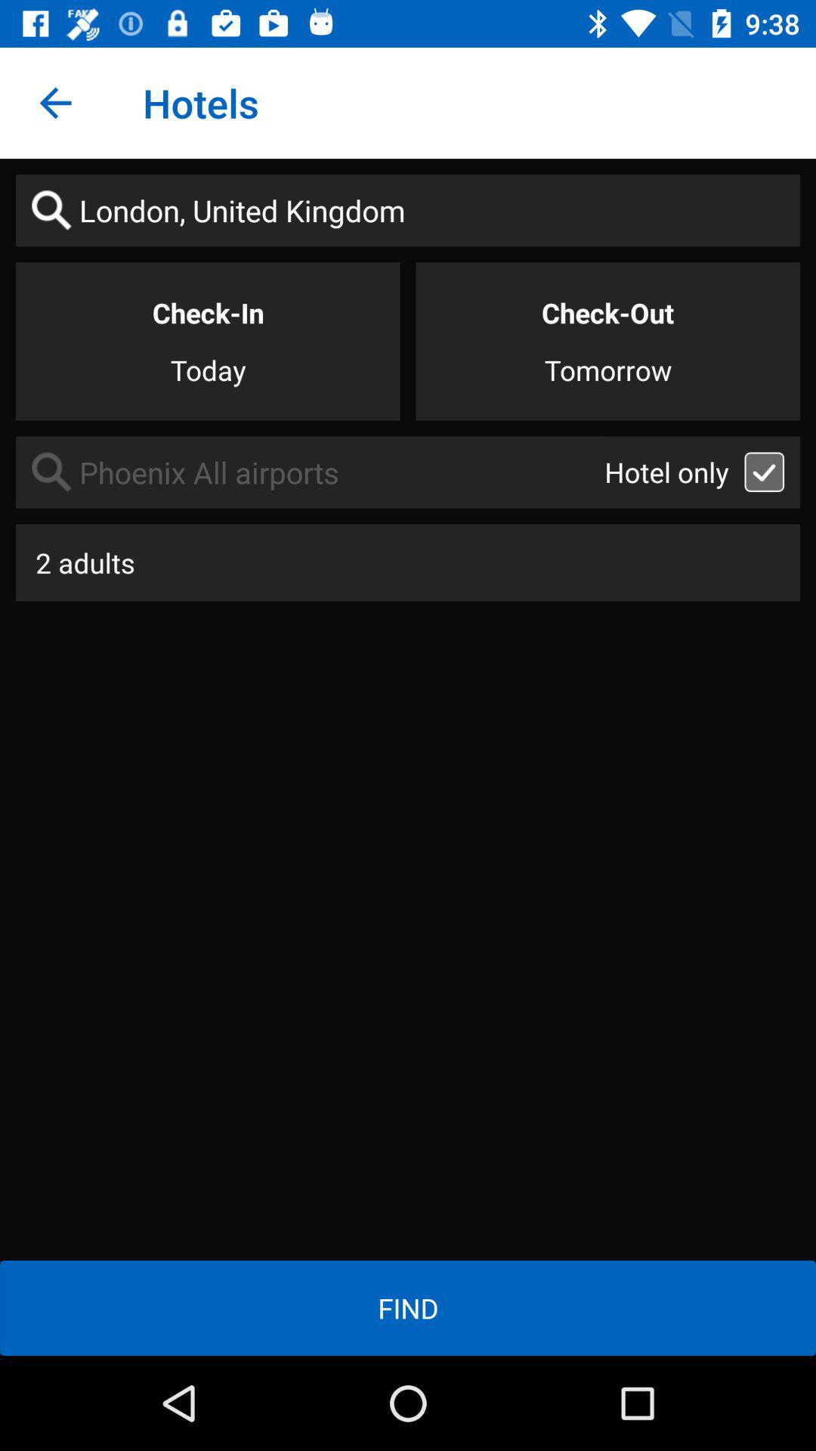 This screenshot has height=1451, width=816. Describe the element at coordinates (408, 1307) in the screenshot. I see `turn off find item` at that location.